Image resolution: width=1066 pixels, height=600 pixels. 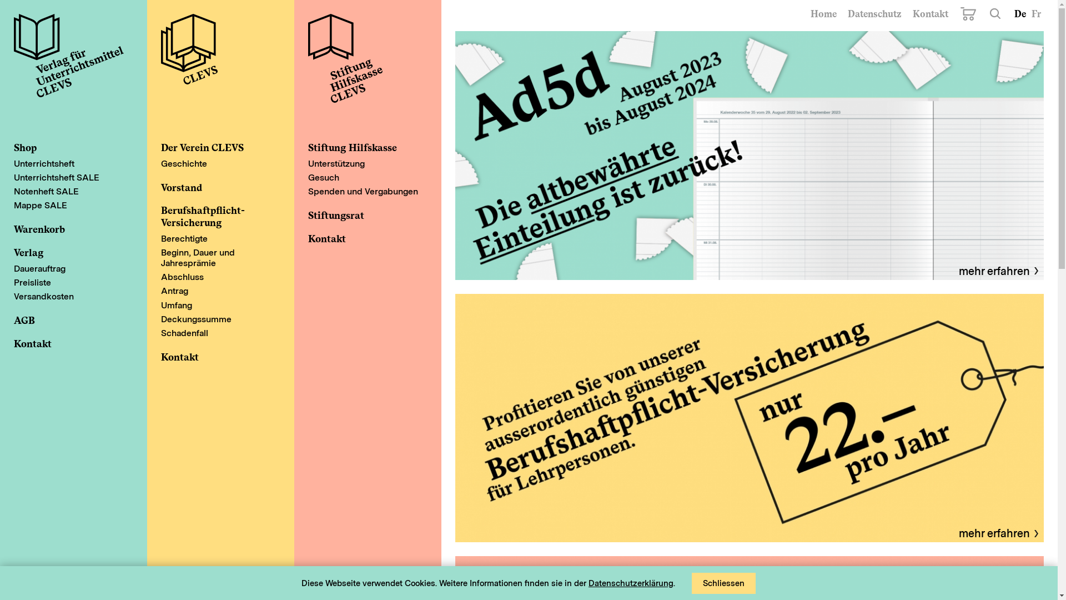 What do you see at coordinates (998, 271) in the screenshot?
I see `mehr erfahren` at bounding box center [998, 271].